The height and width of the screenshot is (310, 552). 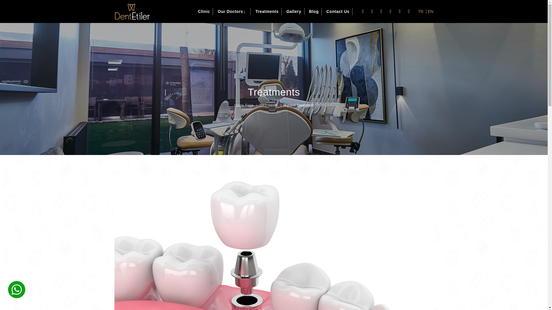 What do you see at coordinates (132, 11) in the screenshot?
I see `DentEtiler` at bounding box center [132, 11].